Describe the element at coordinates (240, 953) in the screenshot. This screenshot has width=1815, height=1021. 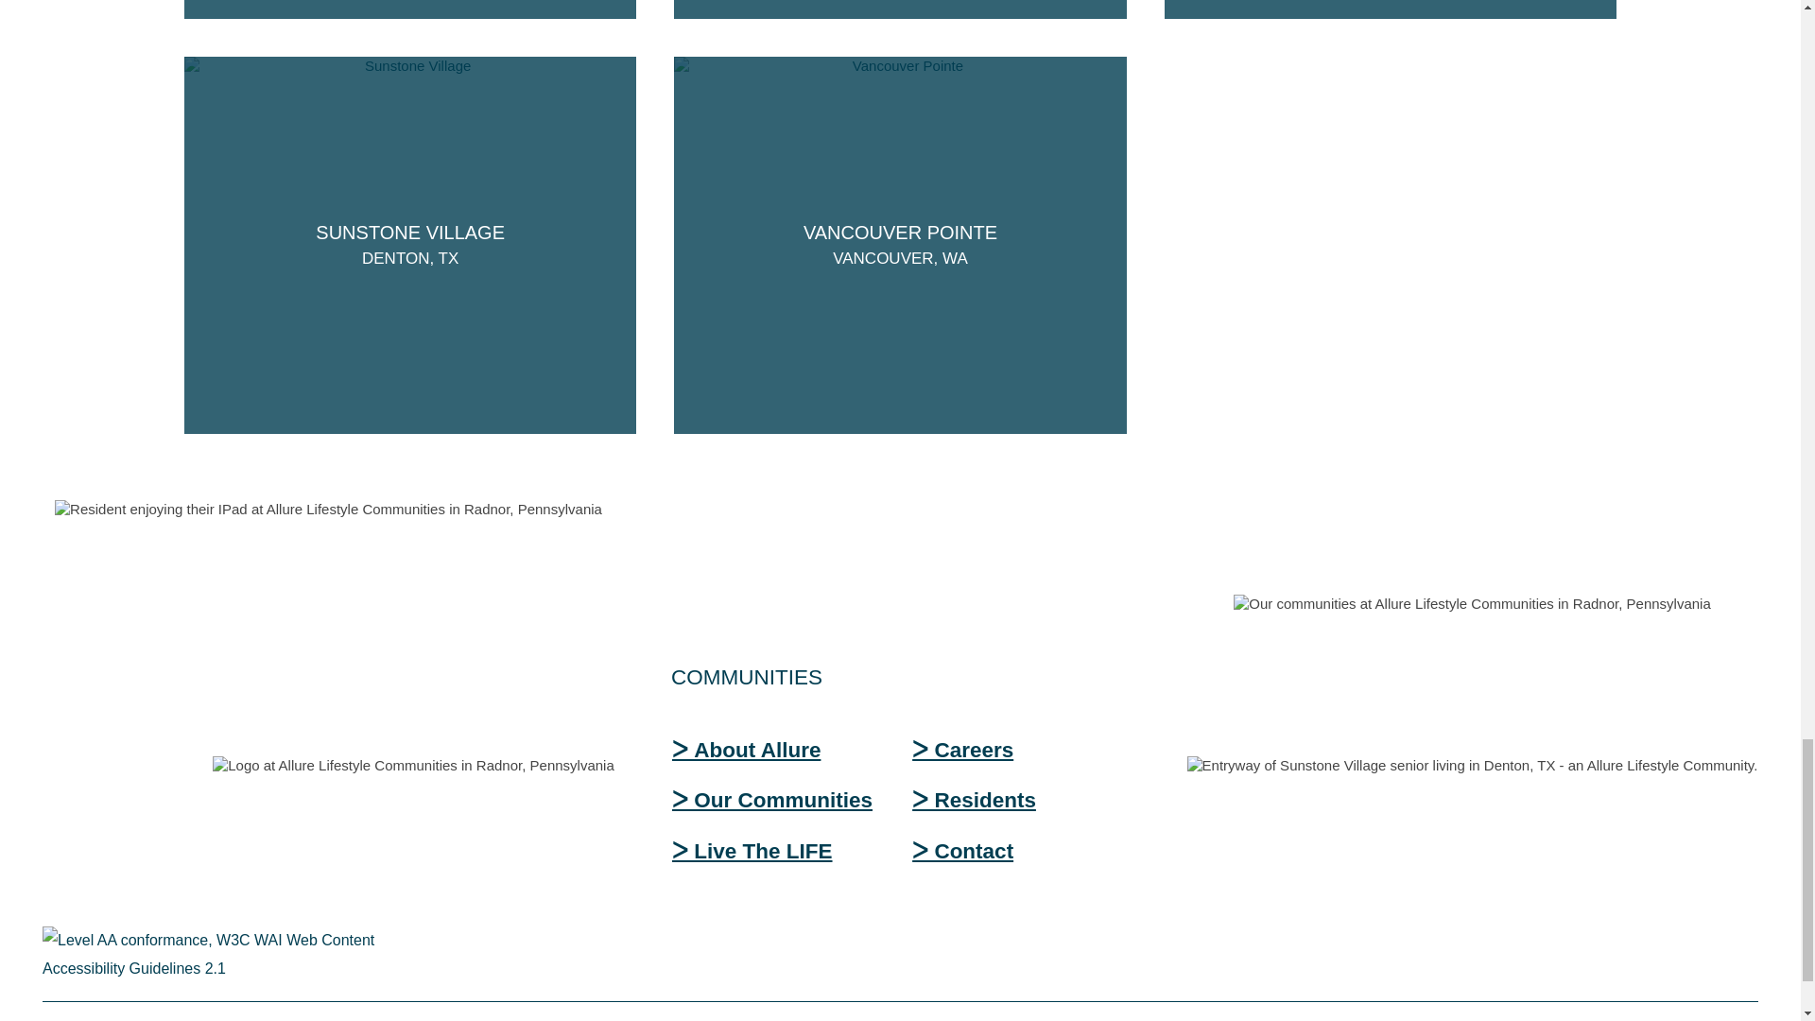
I see `Explanation of WCAG 2 Level AA conformance` at that location.